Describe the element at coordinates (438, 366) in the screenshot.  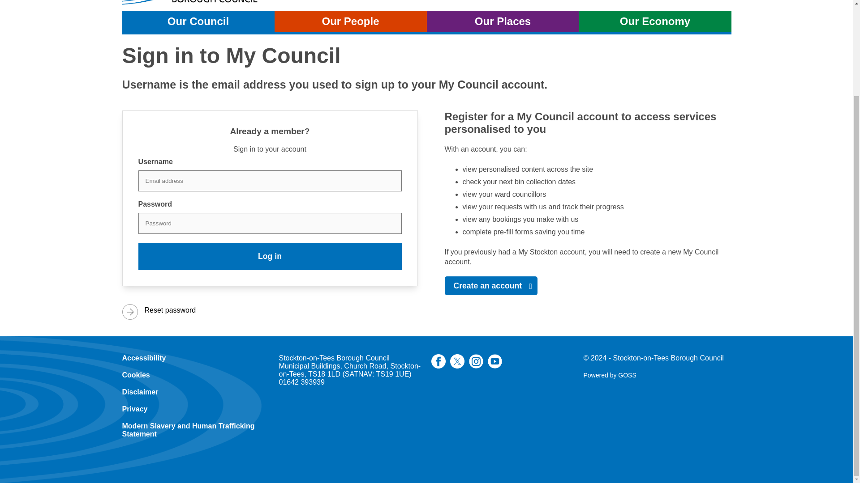
I see `Stockton Council - Facebook` at that location.